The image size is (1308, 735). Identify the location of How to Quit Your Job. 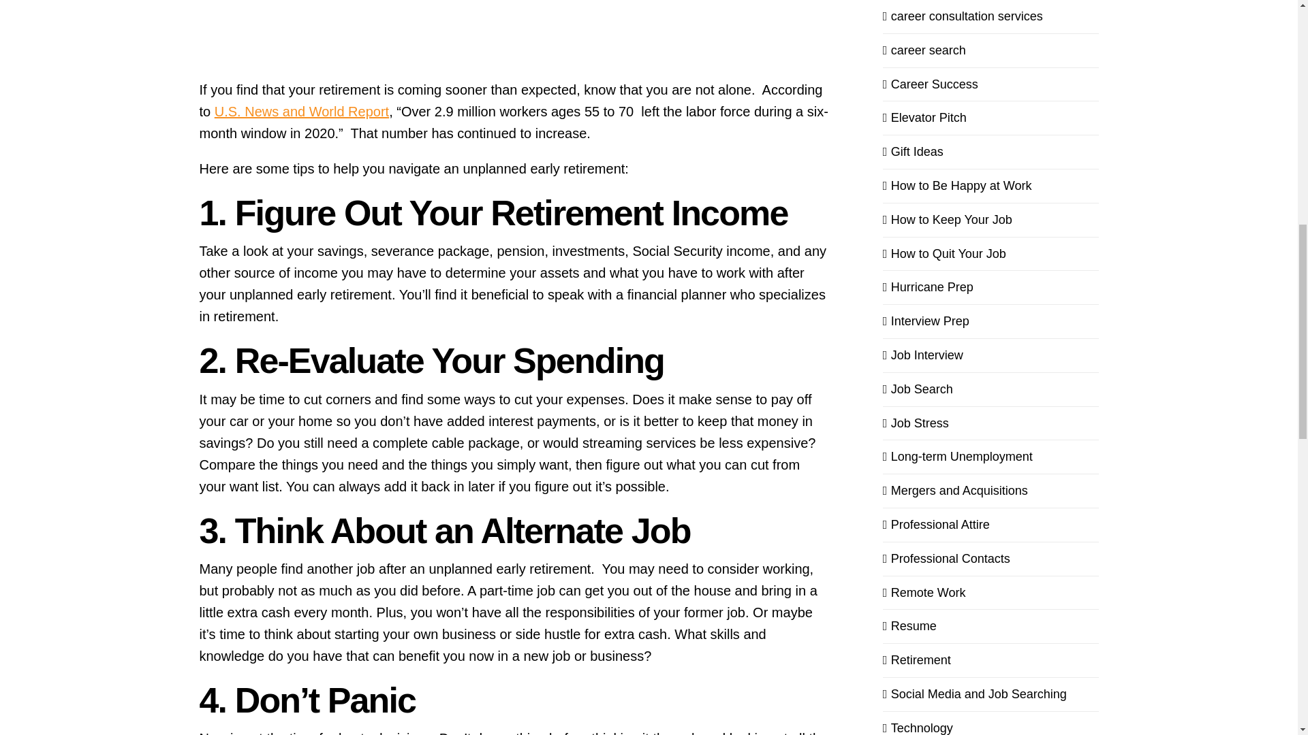
(991, 253).